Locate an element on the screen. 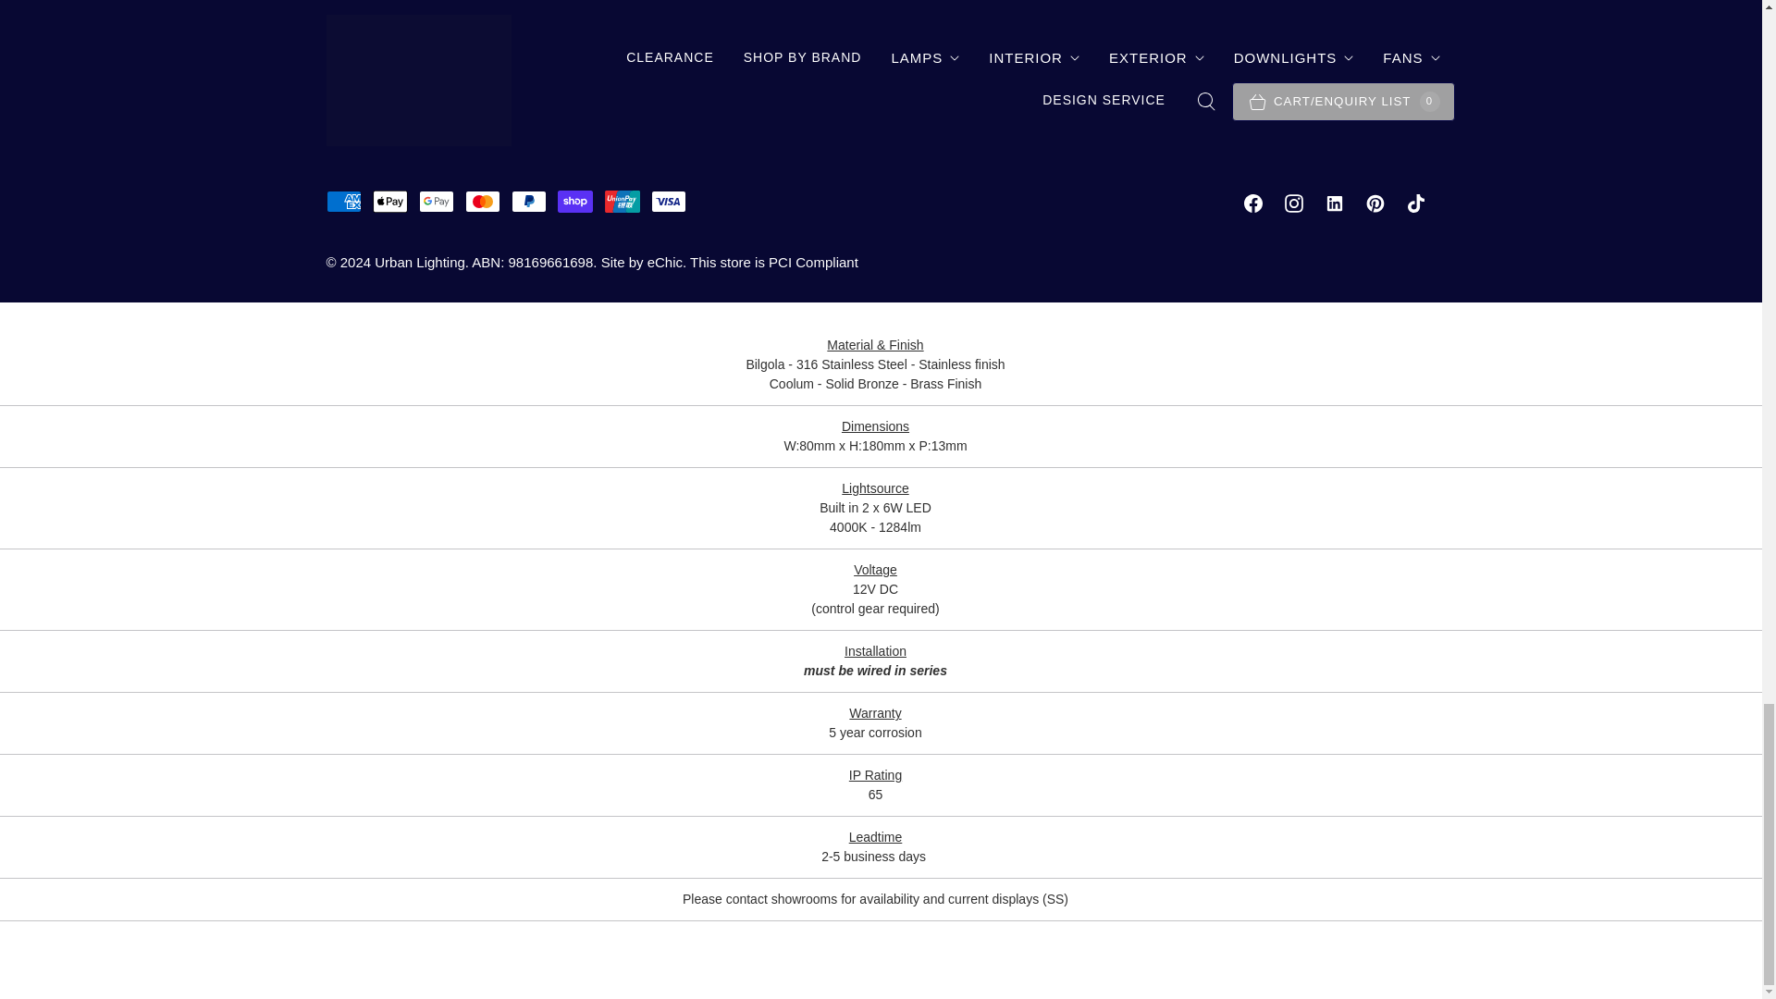 Image resolution: width=1776 pixels, height=999 pixels. Sign Up is located at coordinates (1310, 7).